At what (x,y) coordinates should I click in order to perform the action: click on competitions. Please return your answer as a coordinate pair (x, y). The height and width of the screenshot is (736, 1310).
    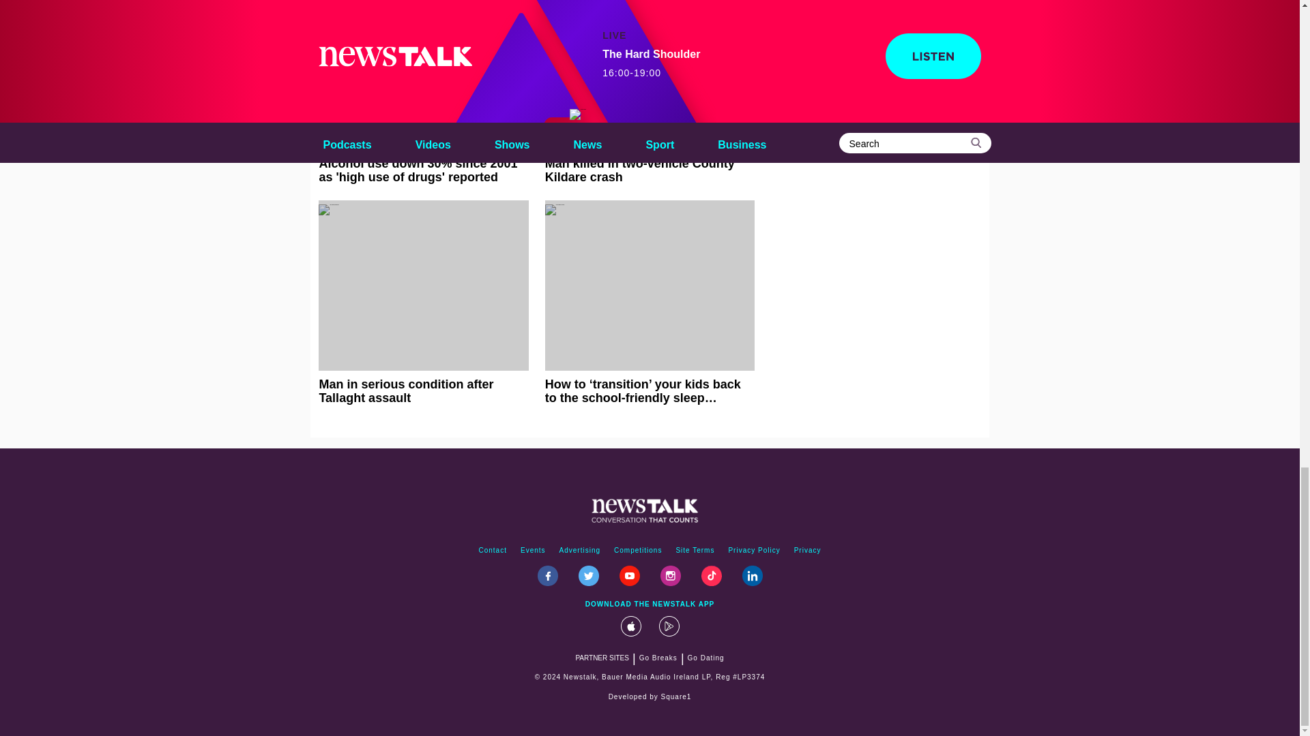
    Looking at the image, I should click on (637, 551).